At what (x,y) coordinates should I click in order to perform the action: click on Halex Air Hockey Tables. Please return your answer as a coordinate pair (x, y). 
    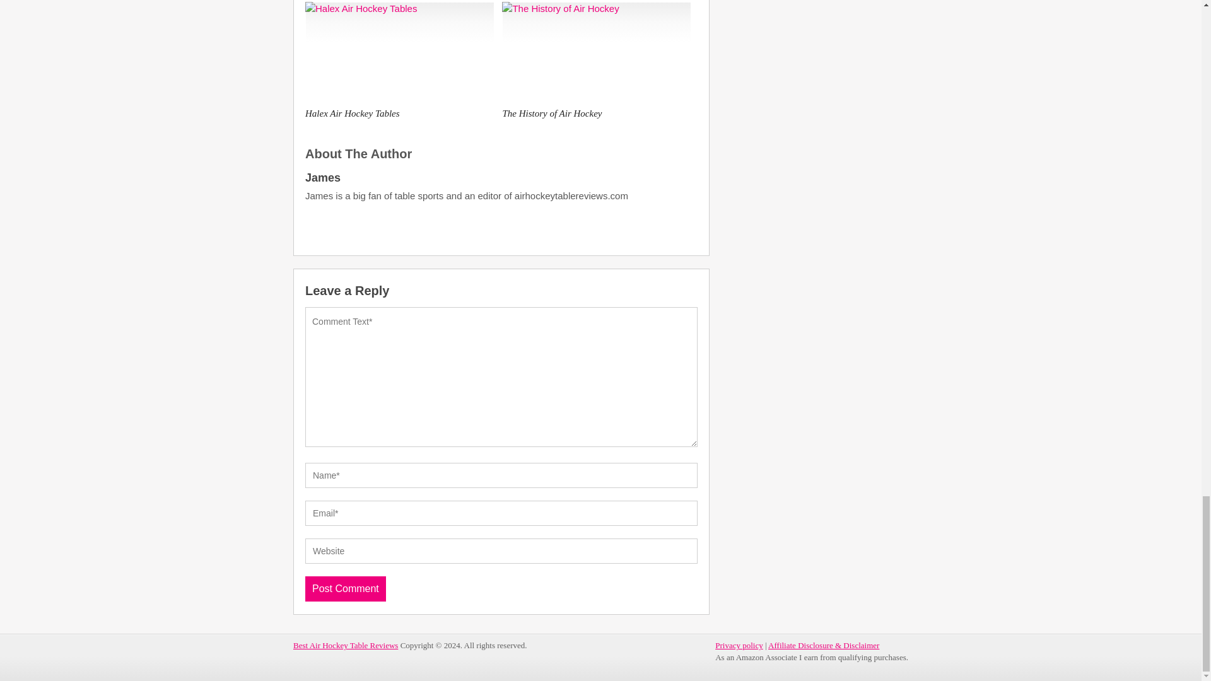
    Looking at the image, I should click on (399, 113).